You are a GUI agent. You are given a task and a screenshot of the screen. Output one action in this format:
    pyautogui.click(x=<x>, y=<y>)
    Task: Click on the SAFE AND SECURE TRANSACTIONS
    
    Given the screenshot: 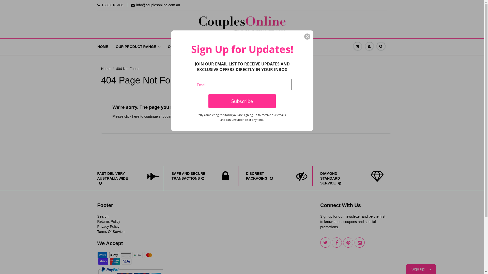 What is the action you would take?
    pyautogui.click(x=197, y=176)
    